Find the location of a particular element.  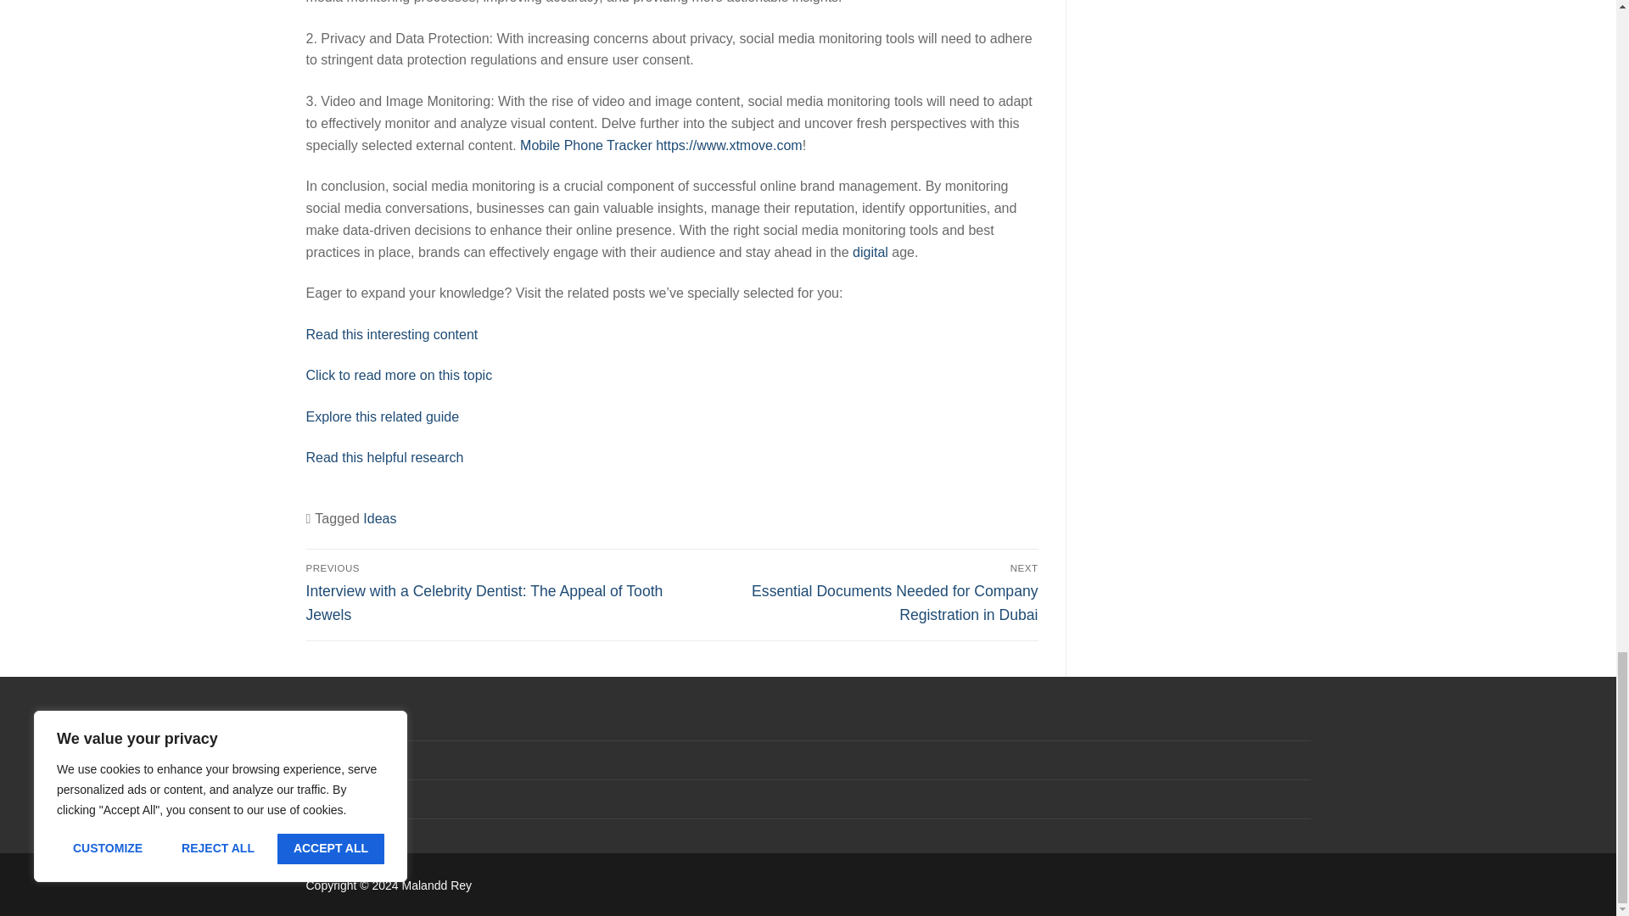

digital is located at coordinates (870, 252).